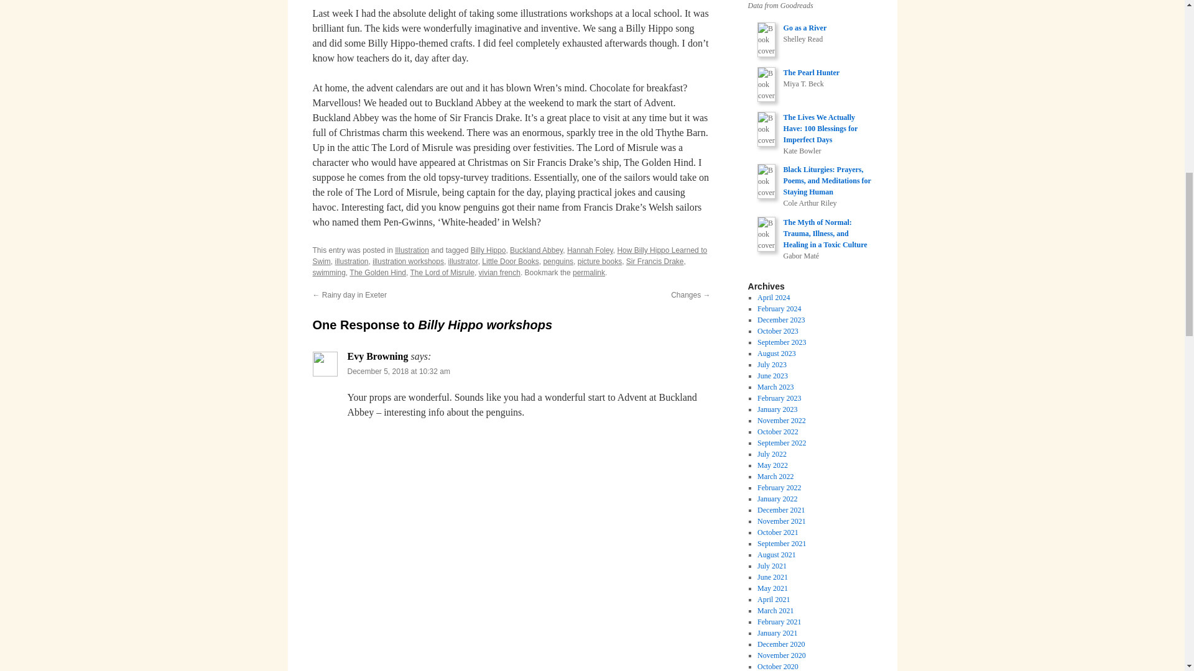  What do you see at coordinates (558, 261) in the screenshot?
I see `penguins` at bounding box center [558, 261].